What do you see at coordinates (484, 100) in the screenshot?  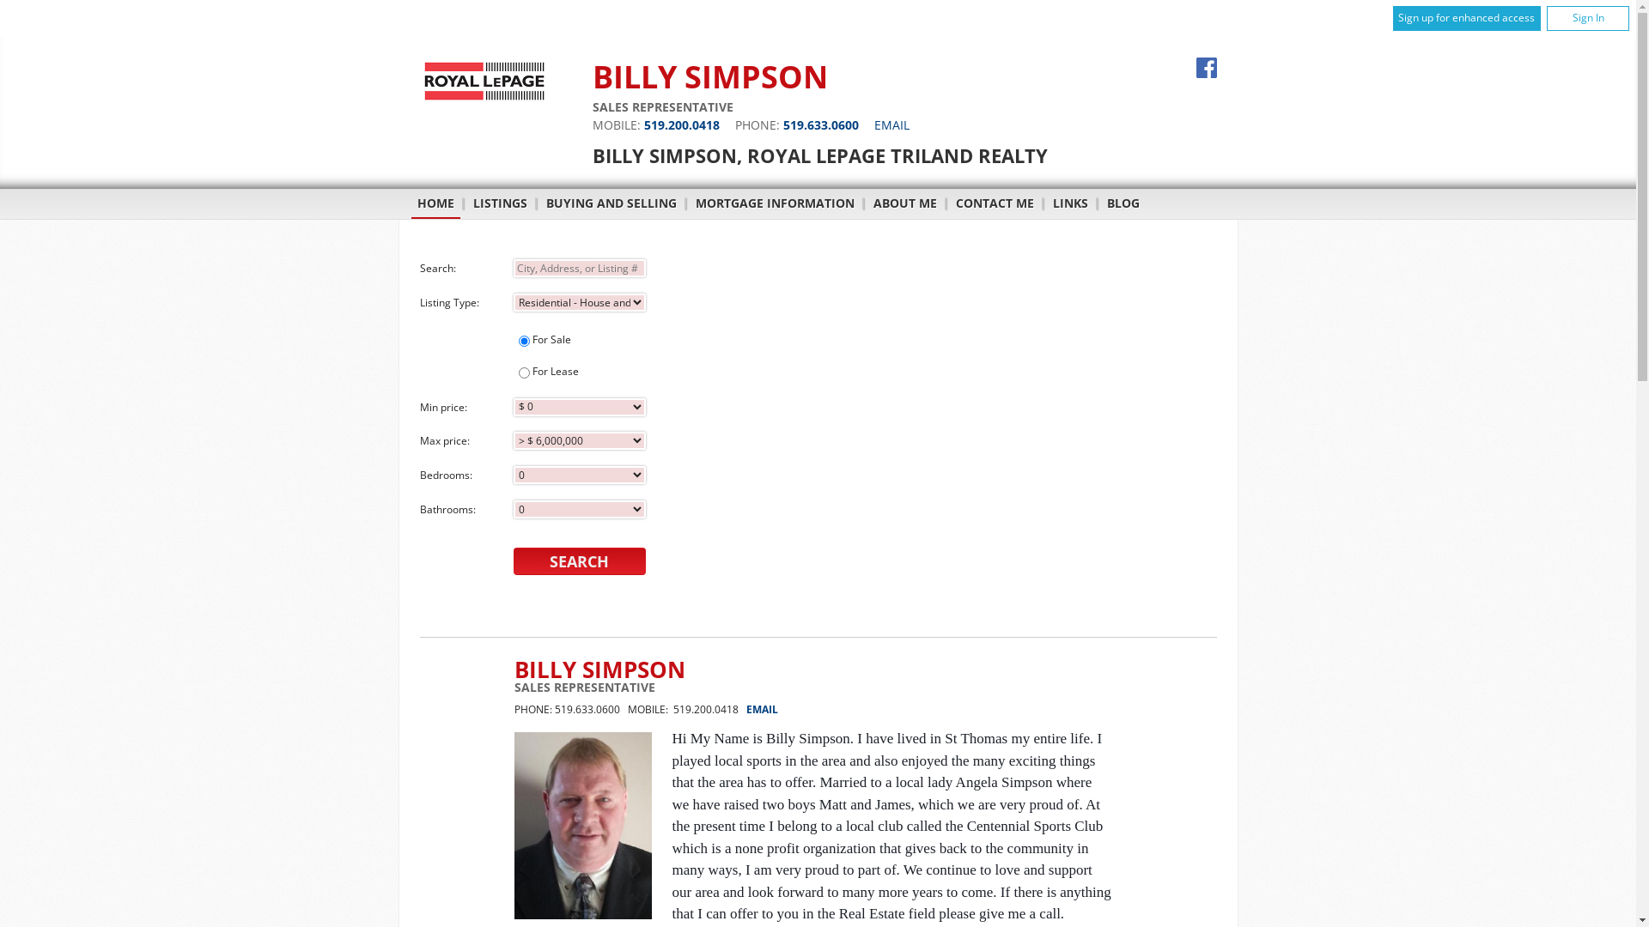 I see `Home` at bounding box center [484, 100].